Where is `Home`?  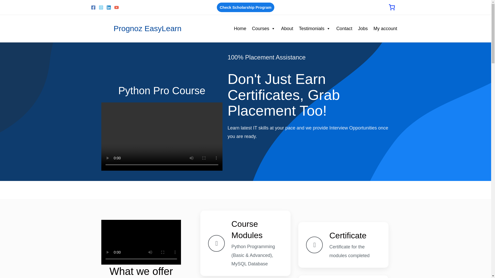 Home is located at coordinates (240, 28).